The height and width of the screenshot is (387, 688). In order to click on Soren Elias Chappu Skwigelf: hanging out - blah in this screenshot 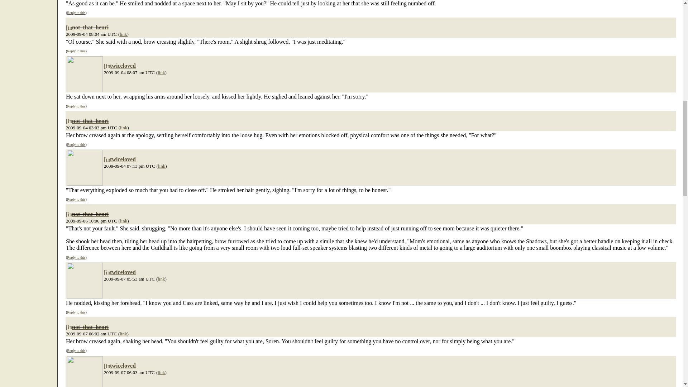, I will do `click(85, 74)`.